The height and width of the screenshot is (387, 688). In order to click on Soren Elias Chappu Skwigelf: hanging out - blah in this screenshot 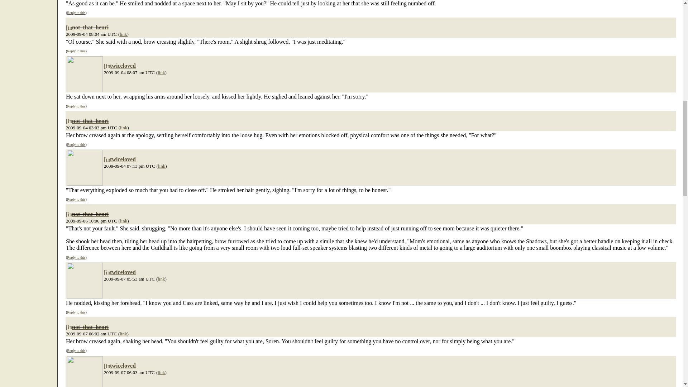, I will do `click(85, 74)`.